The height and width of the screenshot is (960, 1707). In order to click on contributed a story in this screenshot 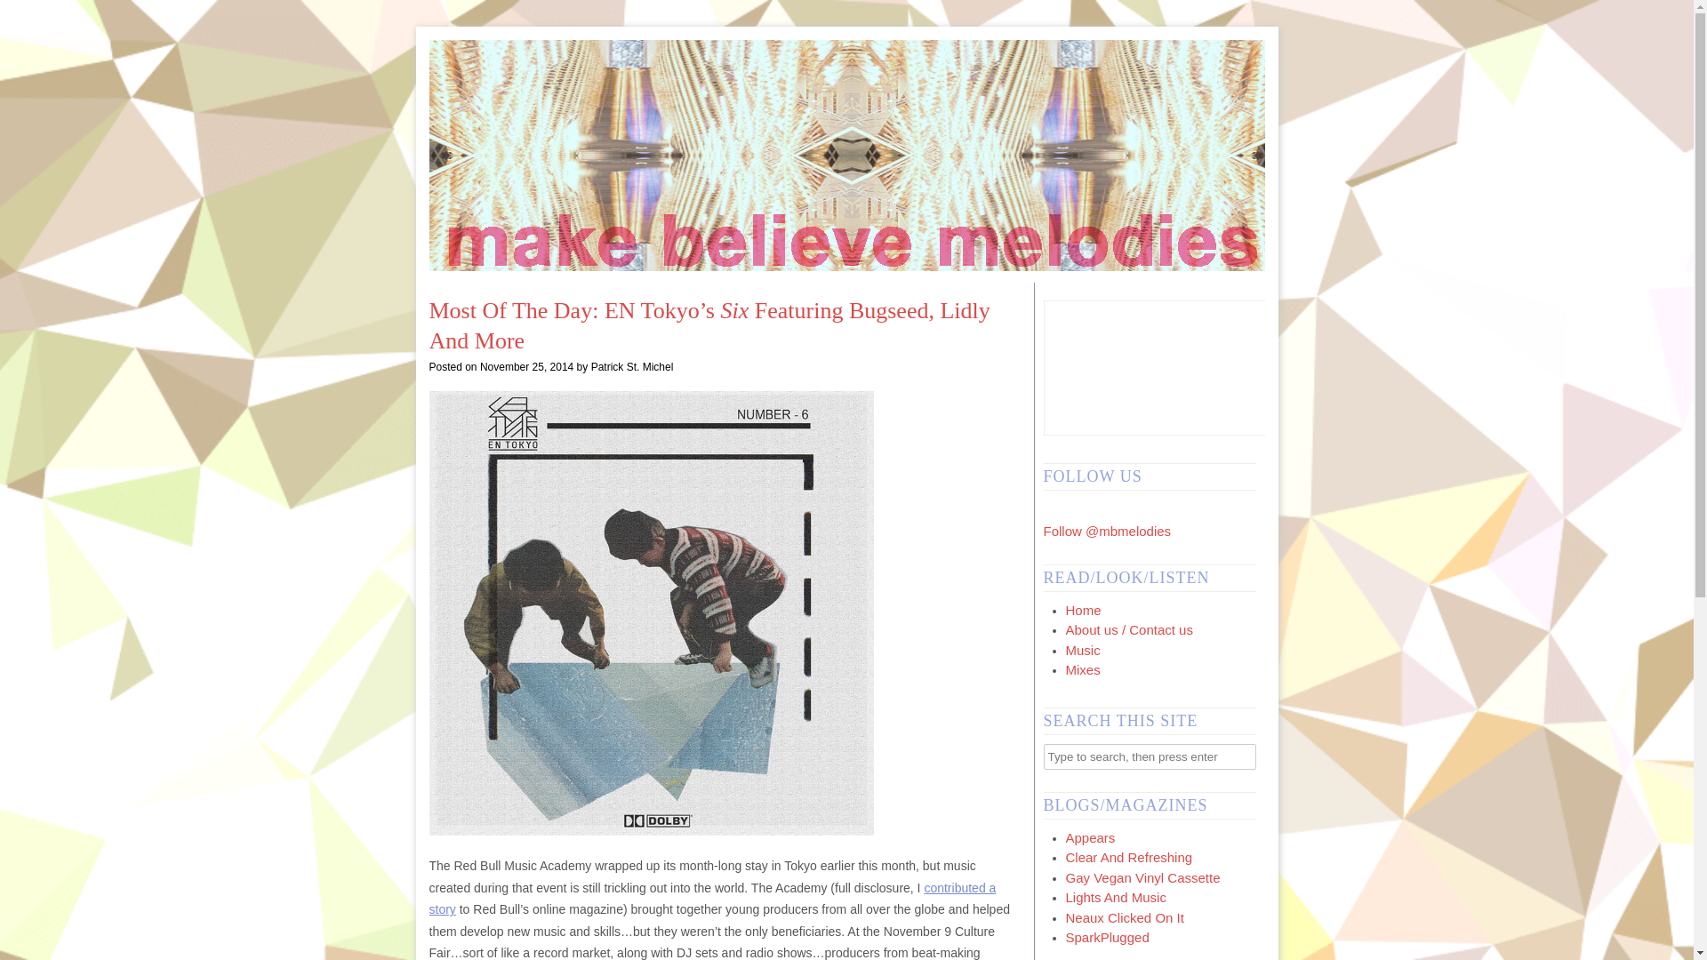, I will do `click(711, 900)`.